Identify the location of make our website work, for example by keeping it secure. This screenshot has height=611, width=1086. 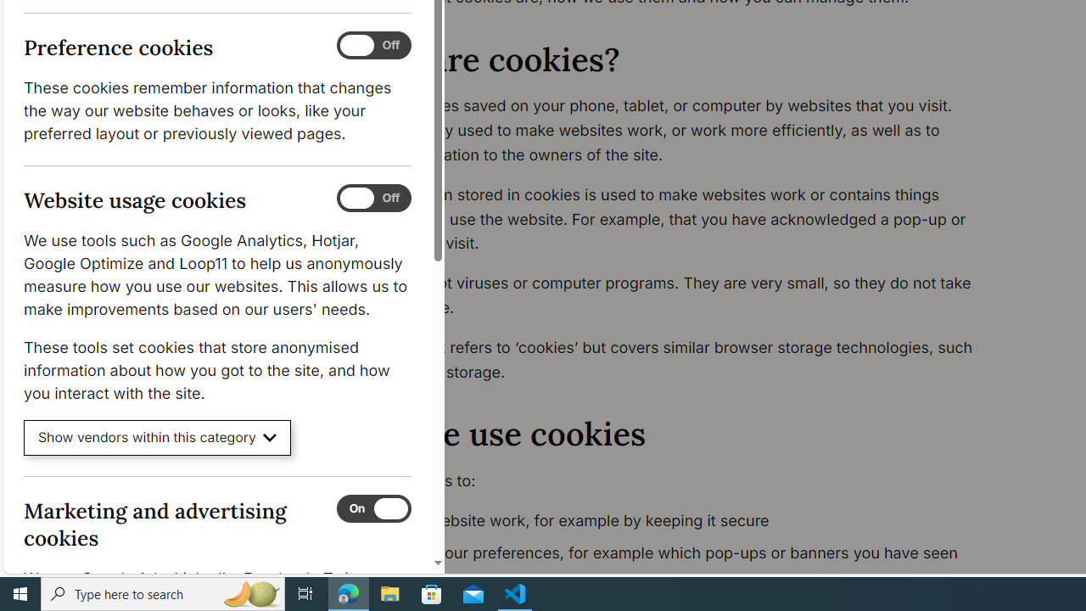
(675, 521).